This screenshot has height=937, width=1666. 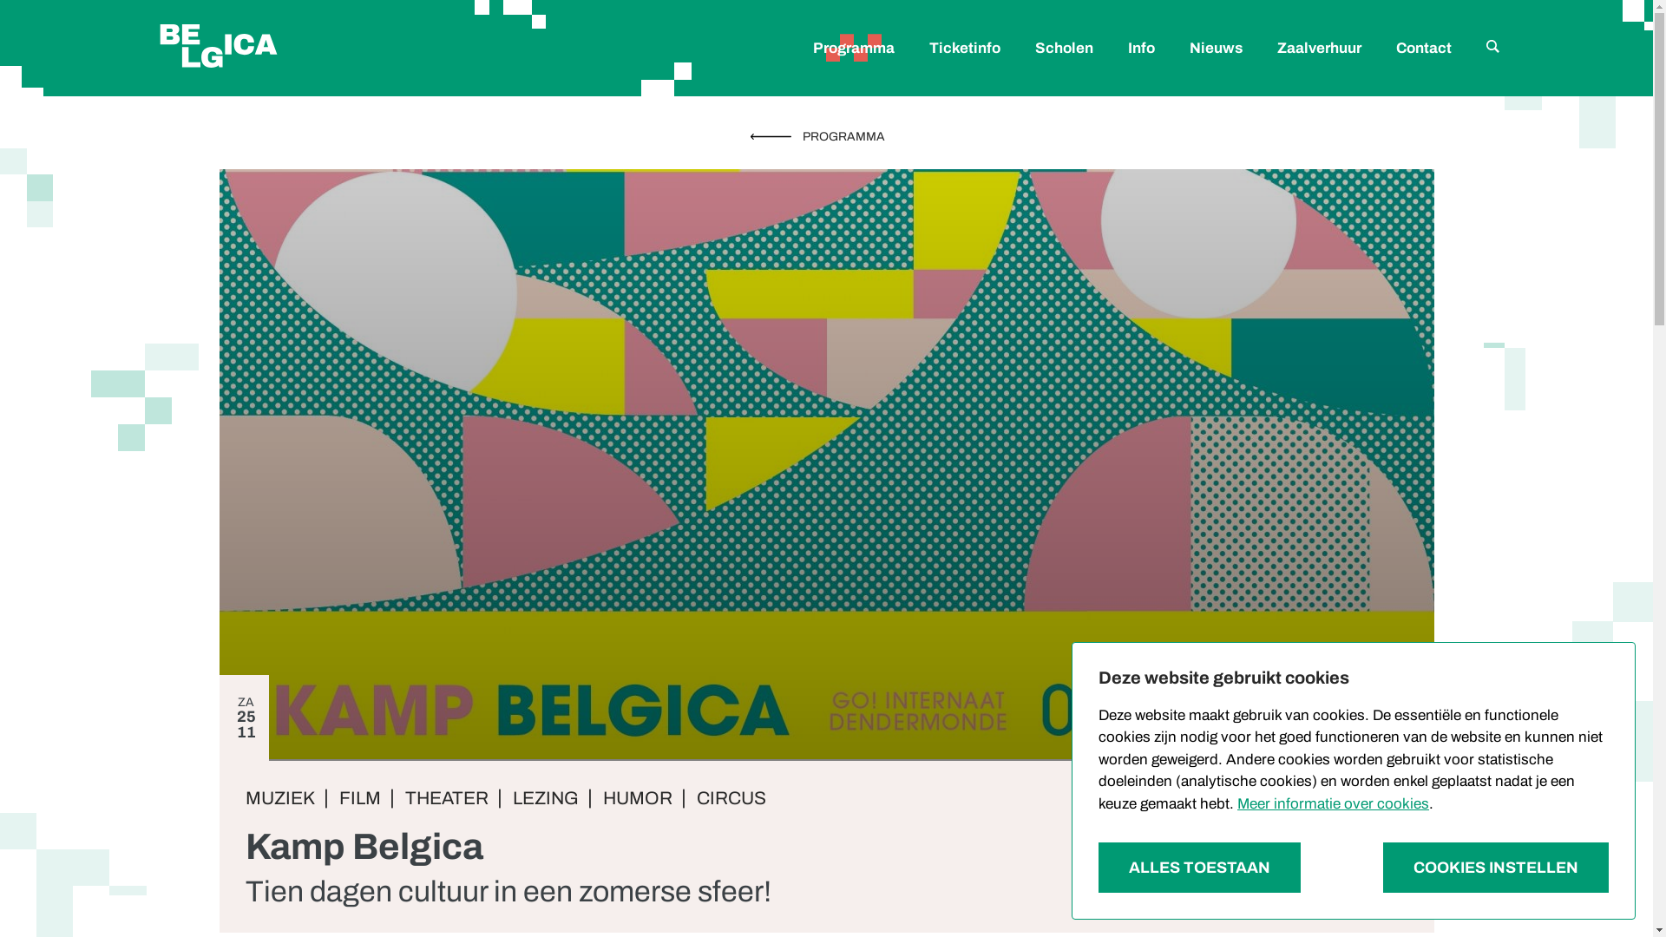 What do you see at coordinates (731, 798) in the screenshot?
I see `CIRCUS` at bounding box center [731, 798].